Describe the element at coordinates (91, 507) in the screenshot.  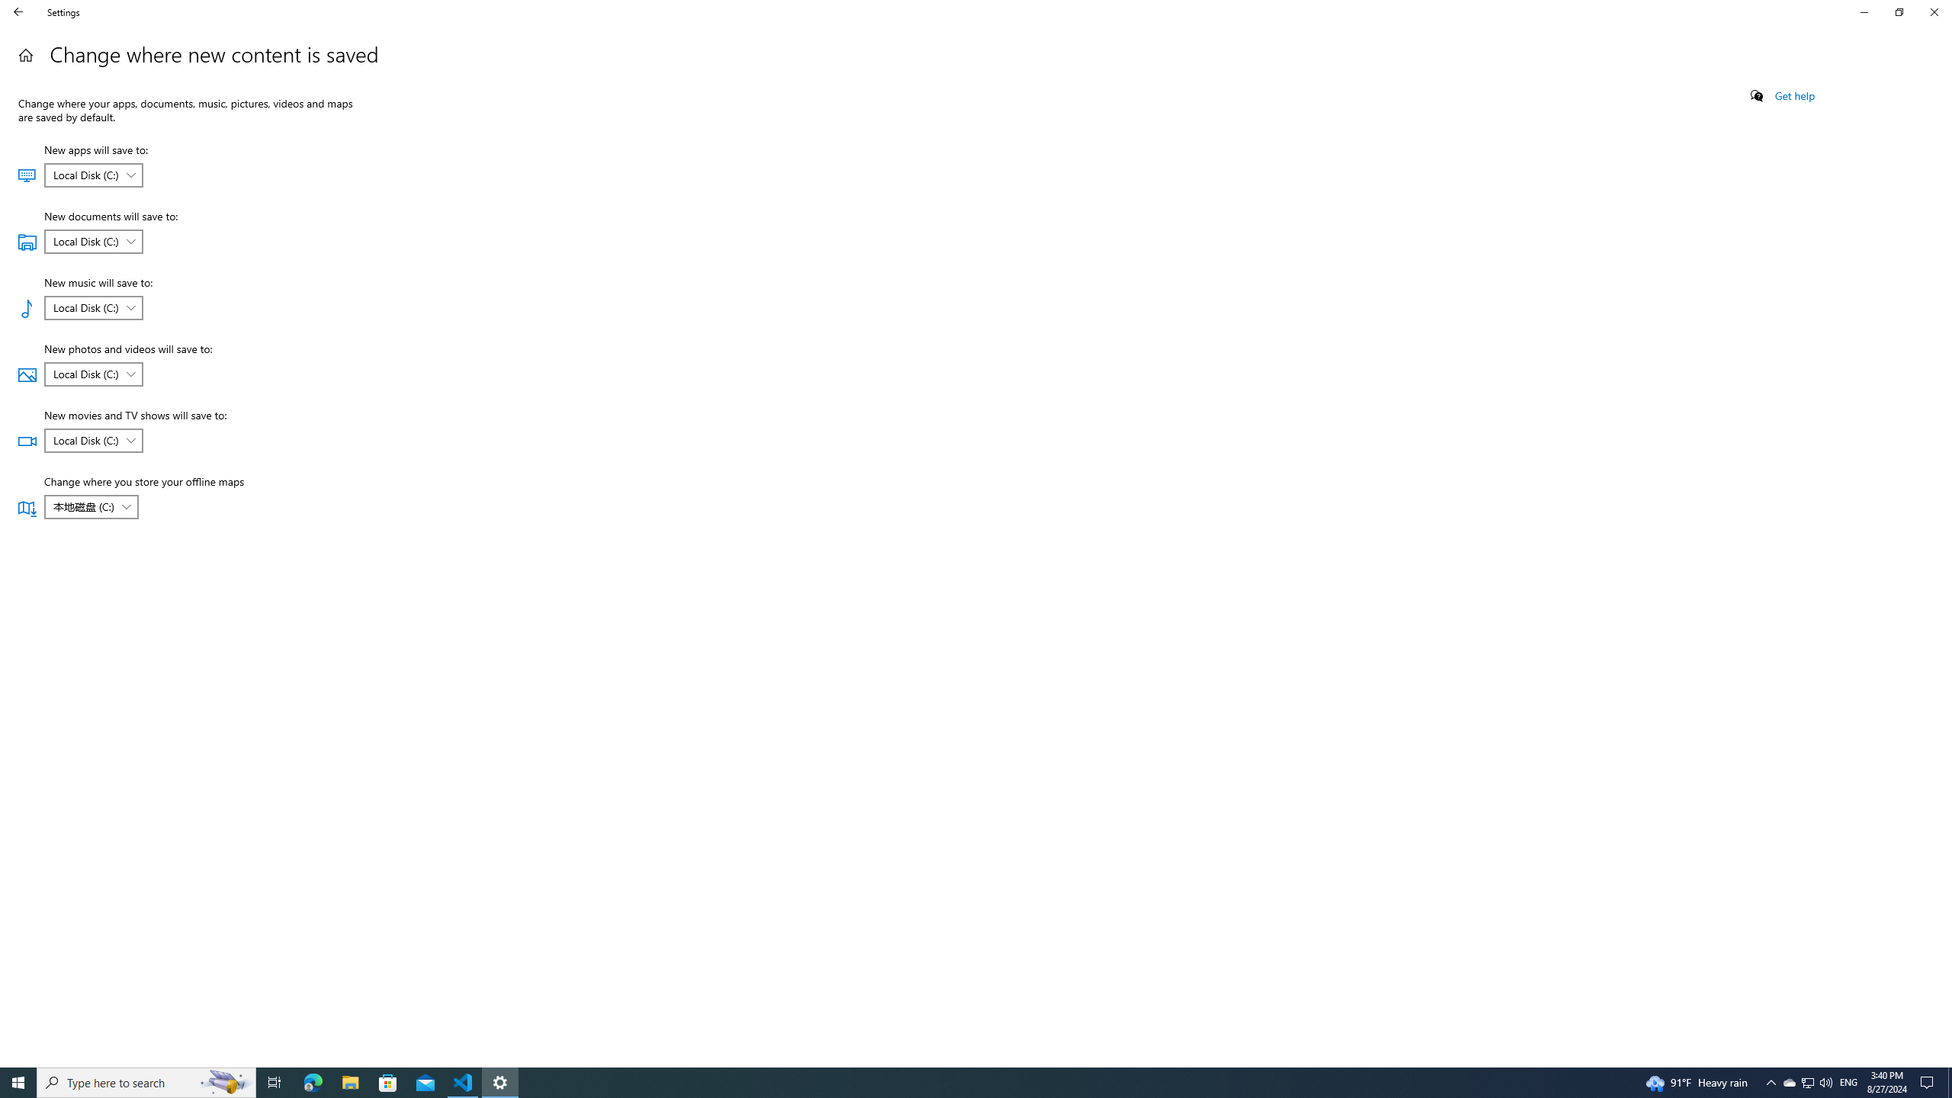
I see `Minimize Settings` at that location.